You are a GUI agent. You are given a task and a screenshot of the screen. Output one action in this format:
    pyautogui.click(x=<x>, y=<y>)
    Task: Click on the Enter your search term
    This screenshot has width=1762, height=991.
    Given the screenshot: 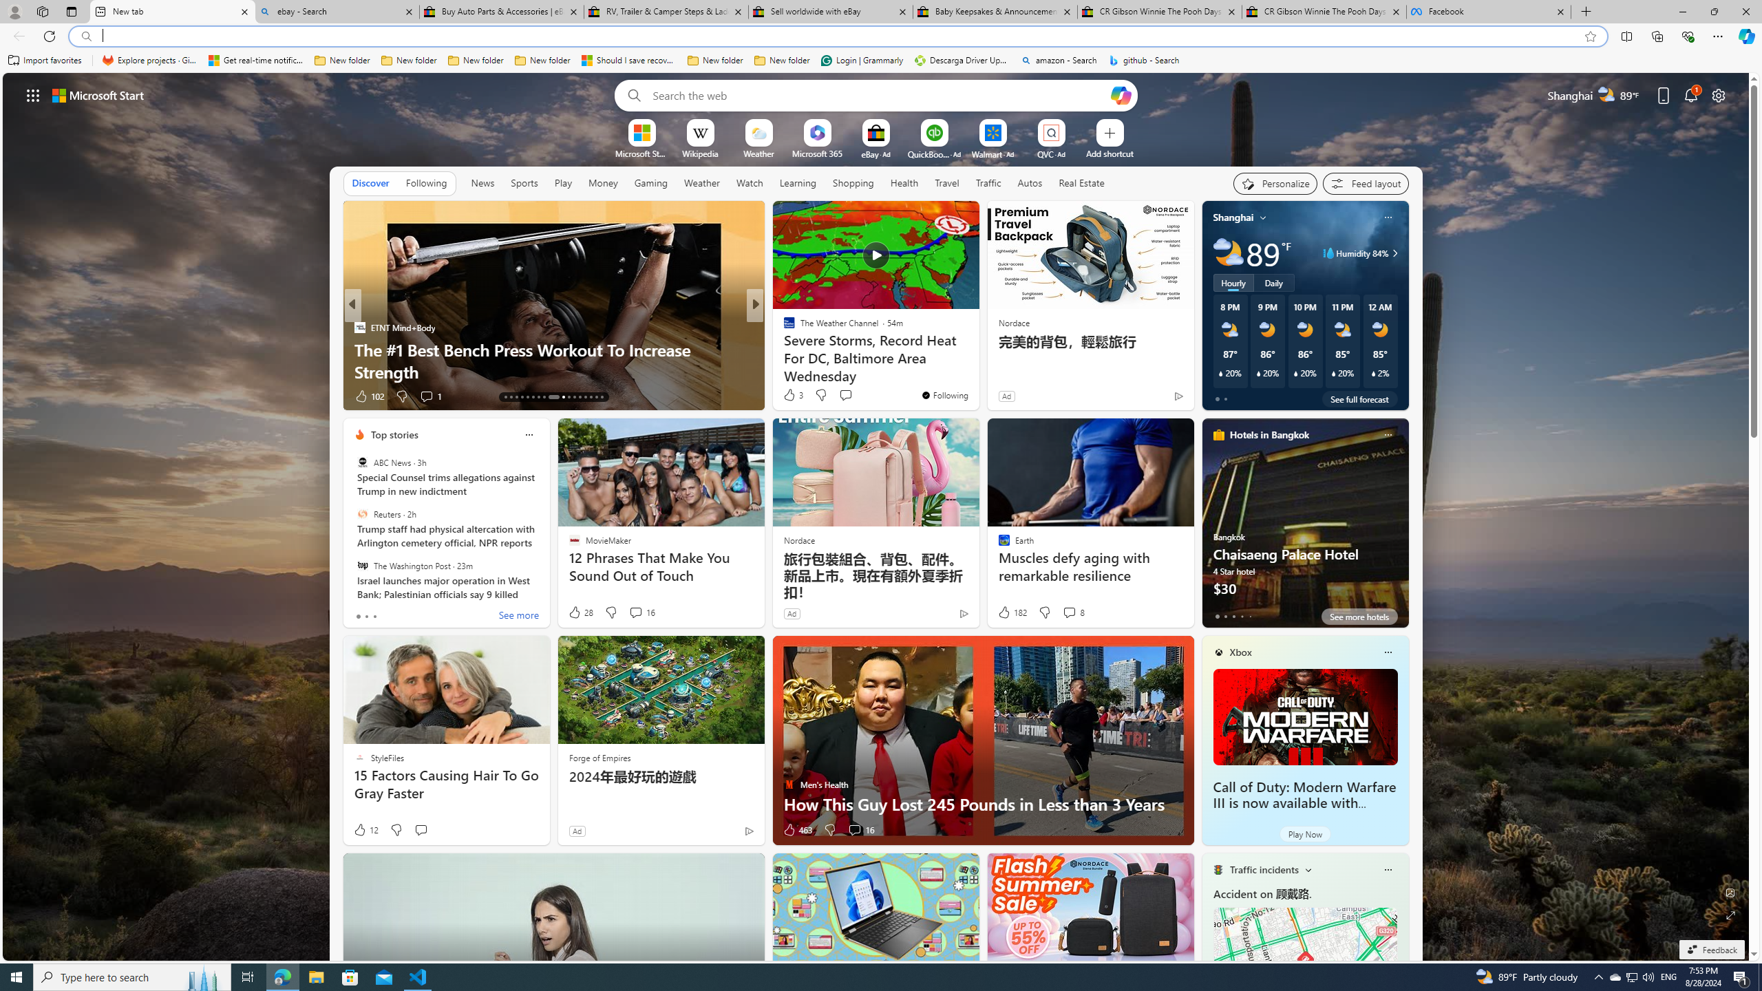 What is the action you would take?
    pyautogui.click(x=879, y=95)
    